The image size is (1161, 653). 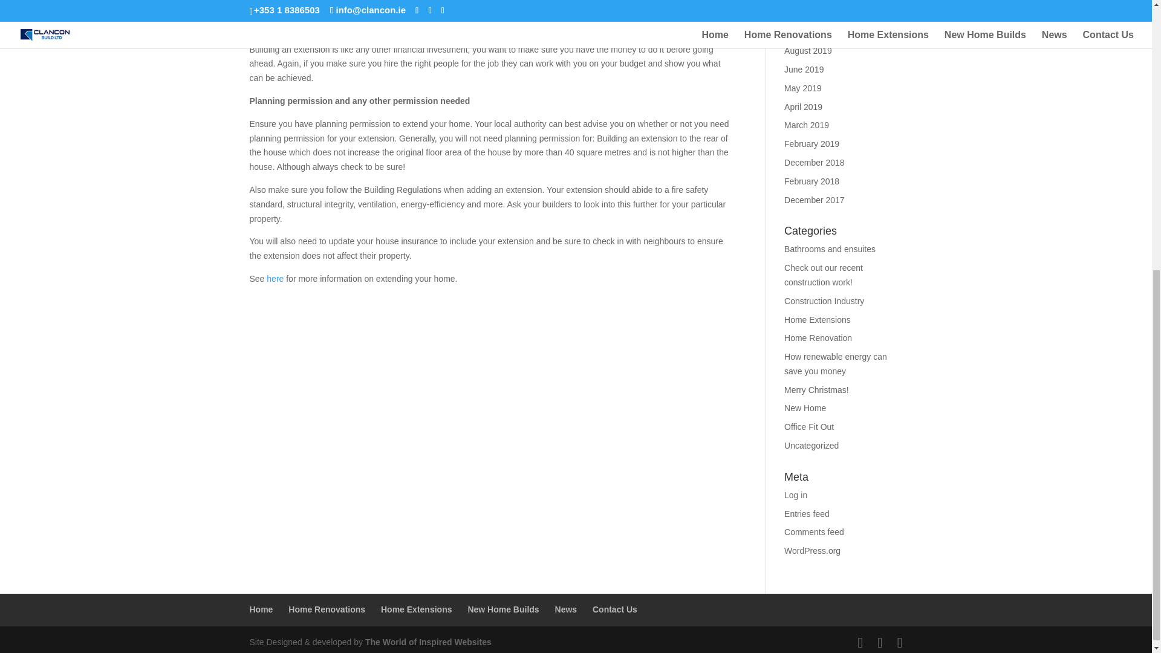 What do you see at coordinates (810, 14) in the screenshot?
I see `January 2020` at bounding box center [810, 14].